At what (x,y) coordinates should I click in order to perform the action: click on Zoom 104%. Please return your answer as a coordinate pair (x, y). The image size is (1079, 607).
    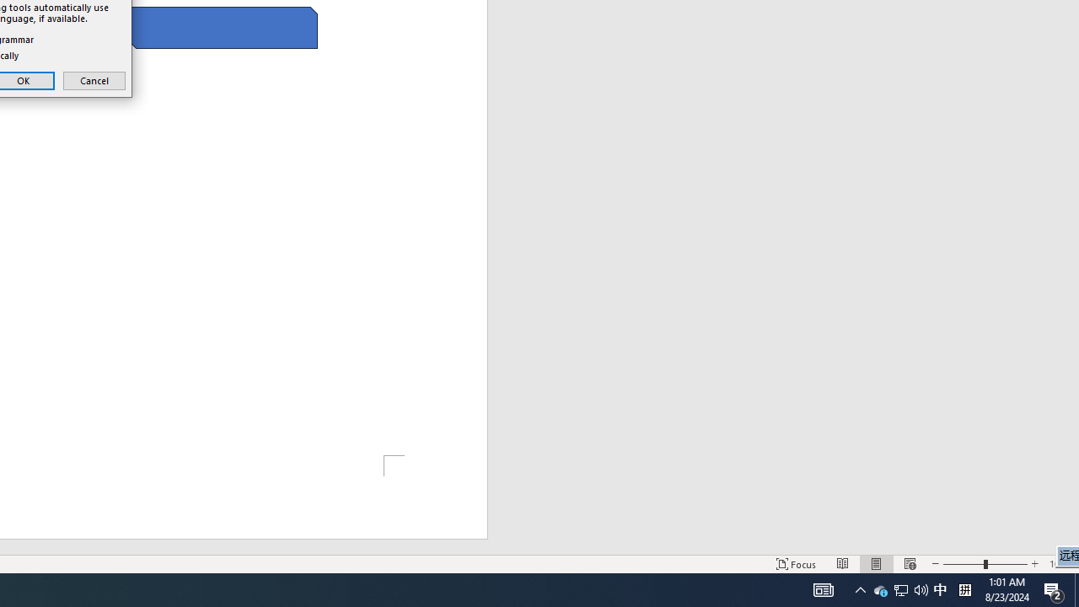
    Looking at the image, I should click on (1060, 563).